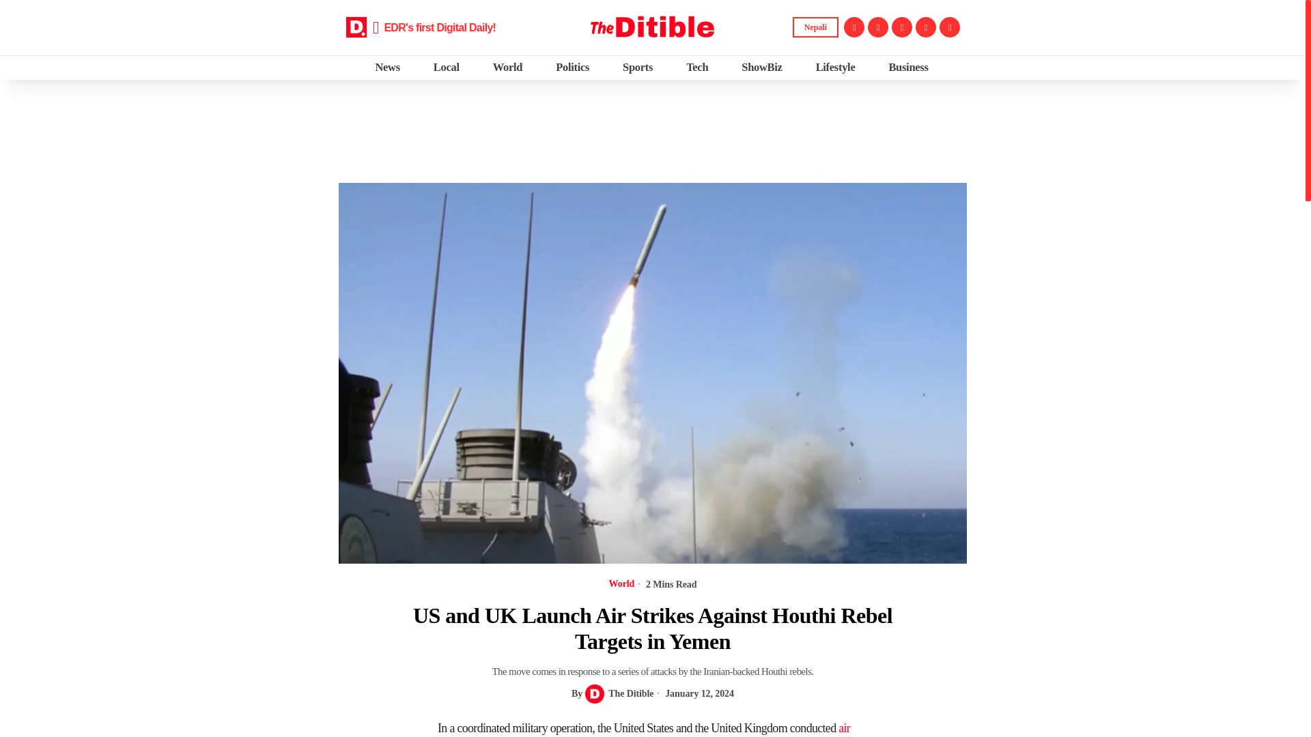 This screenshot has width=1311, height=737. Describe the element at coordinates (508, 67) in the screenshot. I see `World` at that location.